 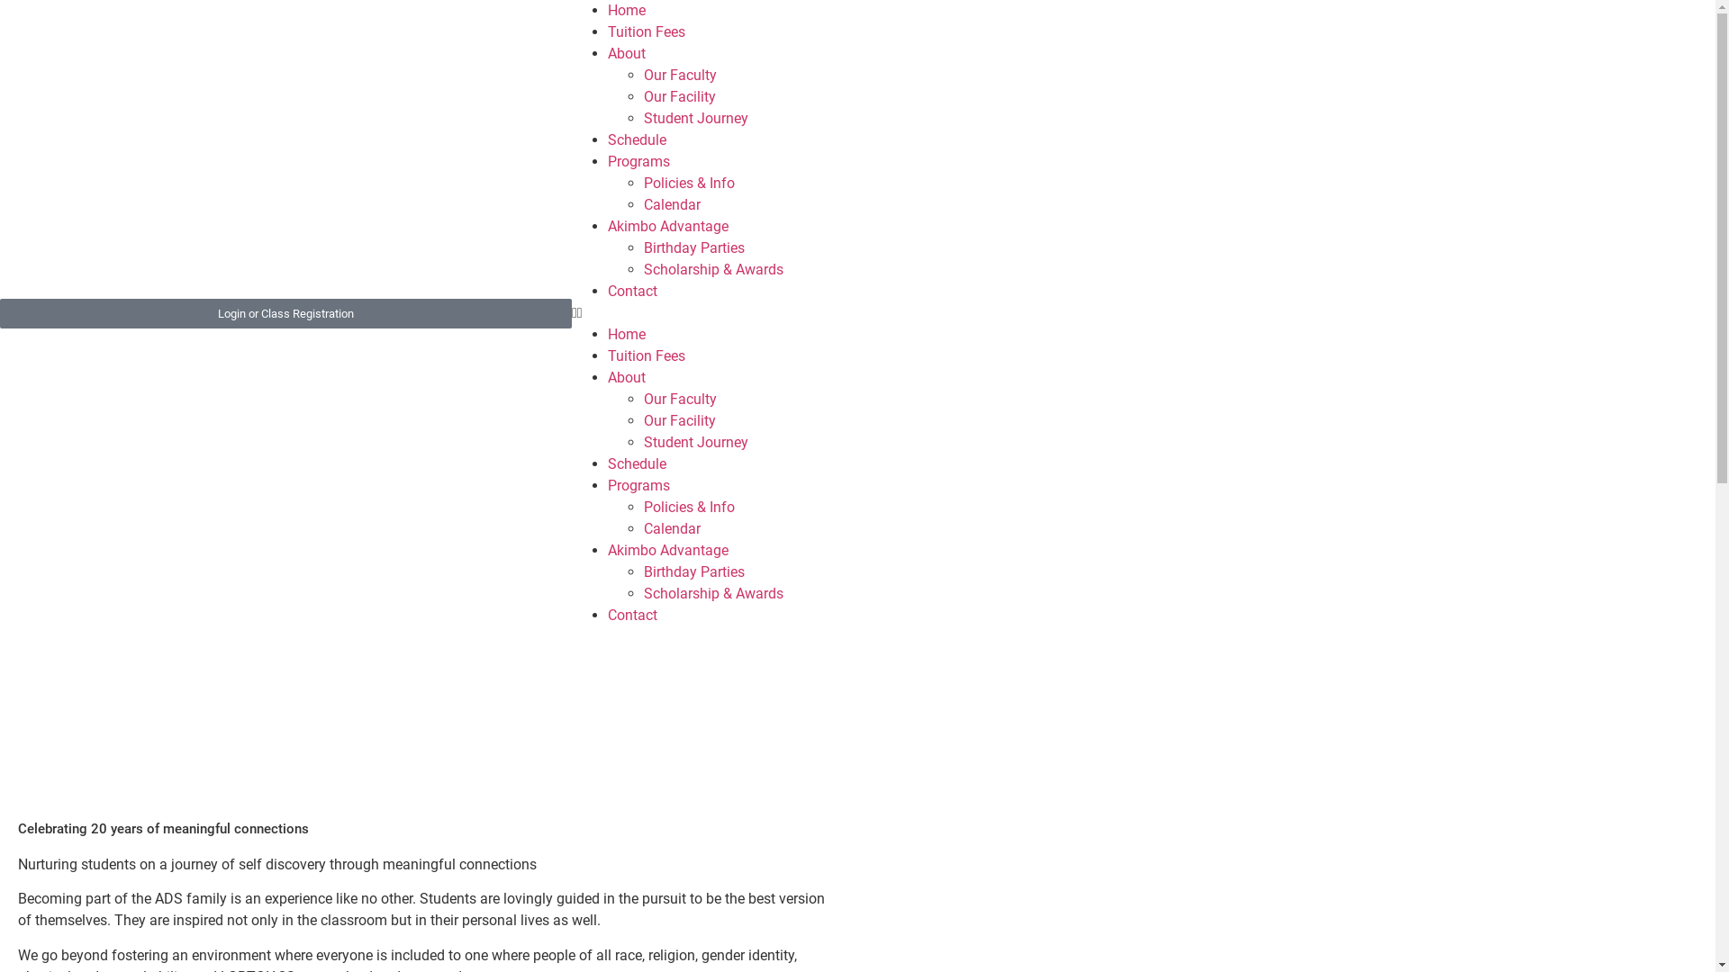 What do you see at coordinates (647, 32) in the screenshot?
I see `Tuition Fees` at bounding box center [647, 32].